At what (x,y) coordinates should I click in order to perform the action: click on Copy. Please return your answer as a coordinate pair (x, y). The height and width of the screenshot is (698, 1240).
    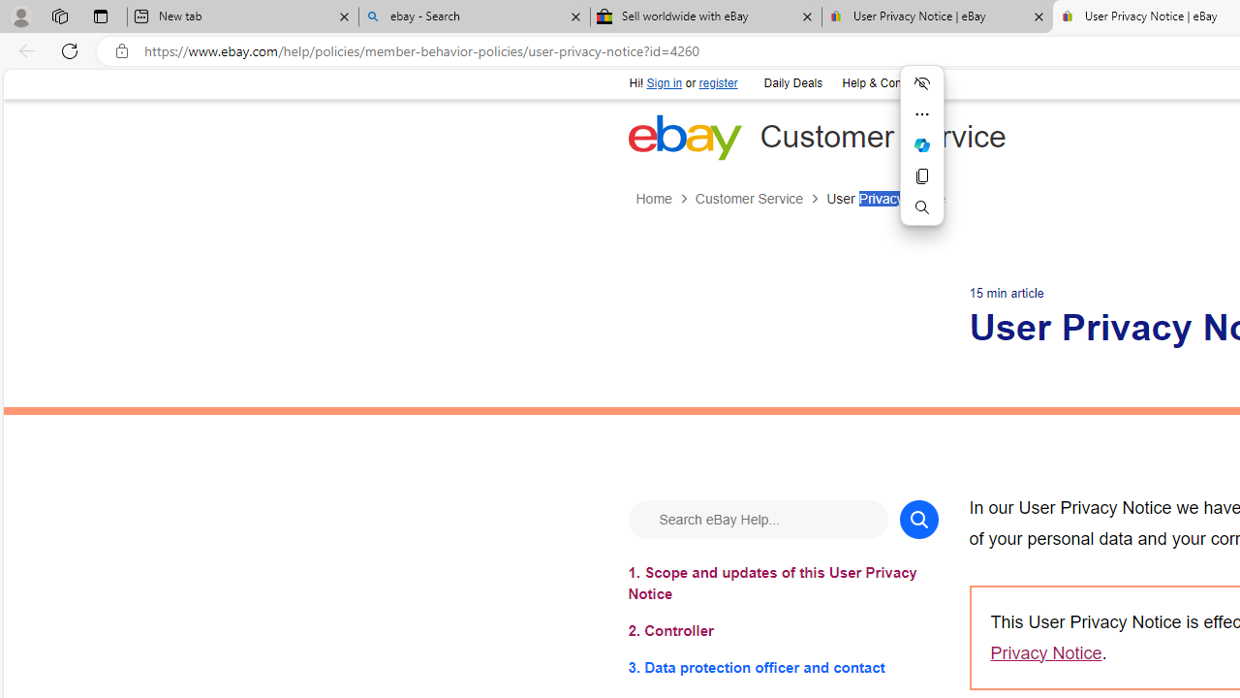
    Looking at the image, I should click on (922, 176).